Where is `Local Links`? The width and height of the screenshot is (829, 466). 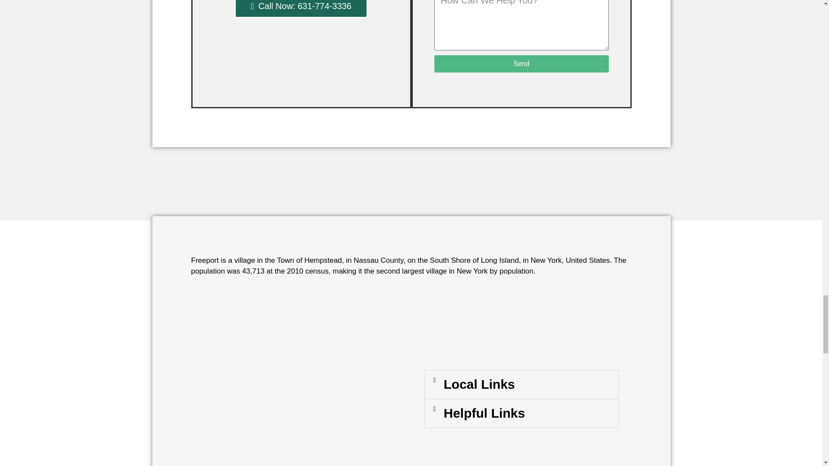
Local Links is located at coordinates (479, 384).